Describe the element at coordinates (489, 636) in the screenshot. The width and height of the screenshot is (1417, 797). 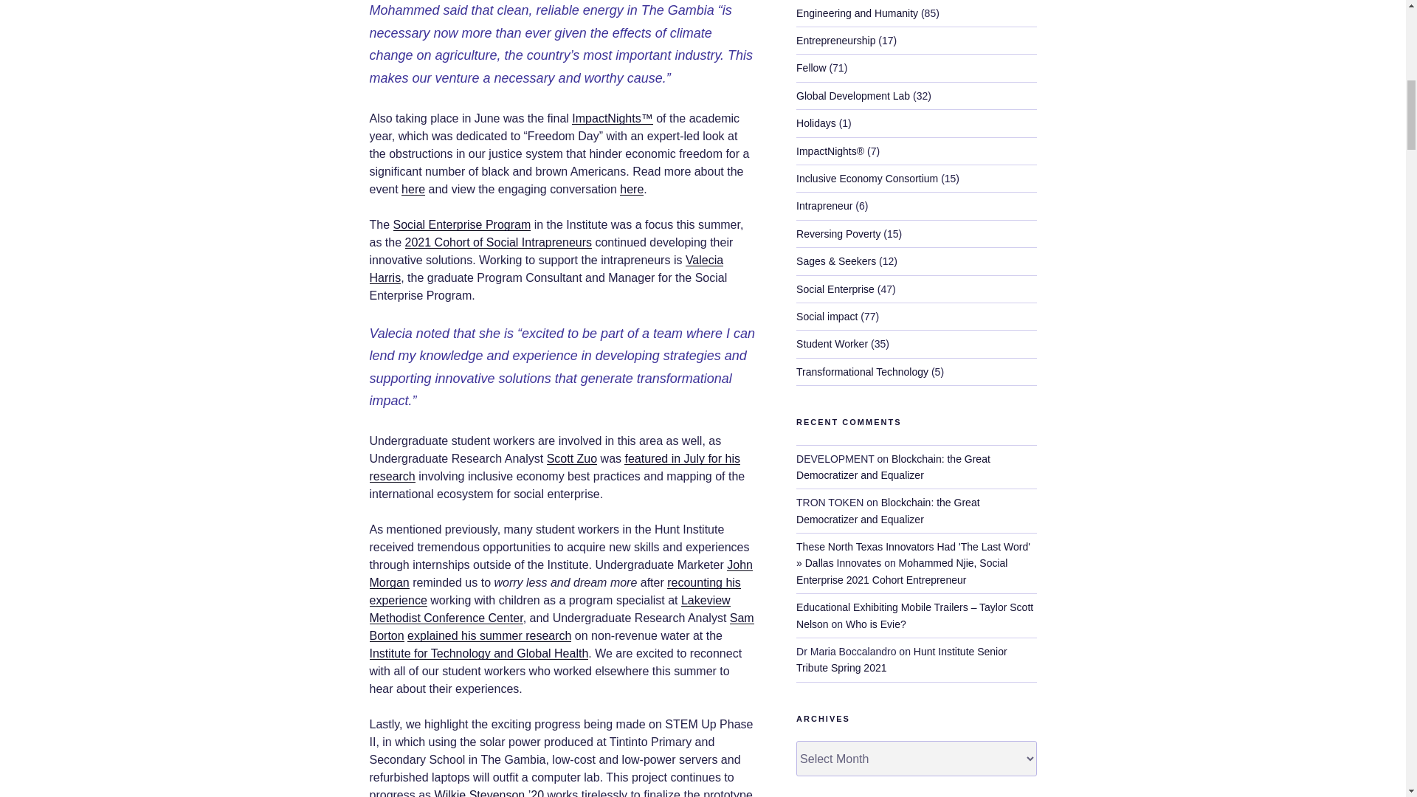
I see `explained his summer research` at that location.